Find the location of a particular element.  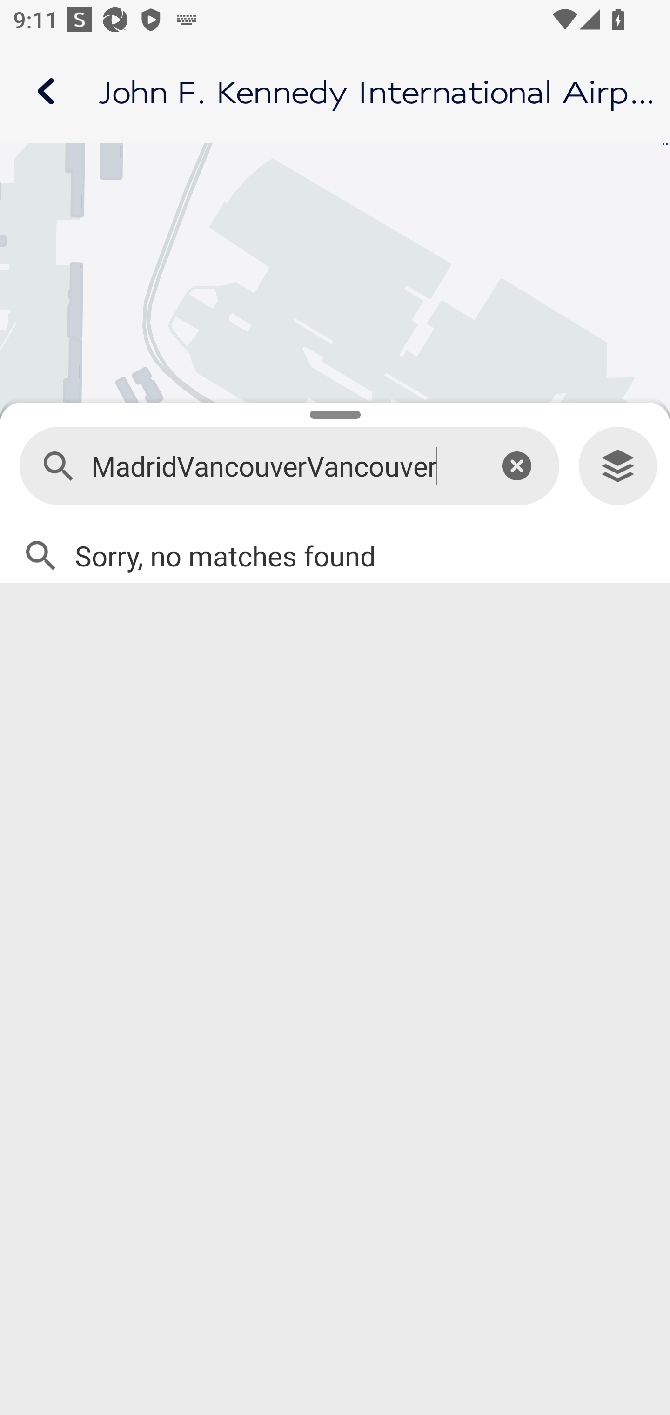

This is an icon for clearing the text field. is located at coordinates (516, 465).